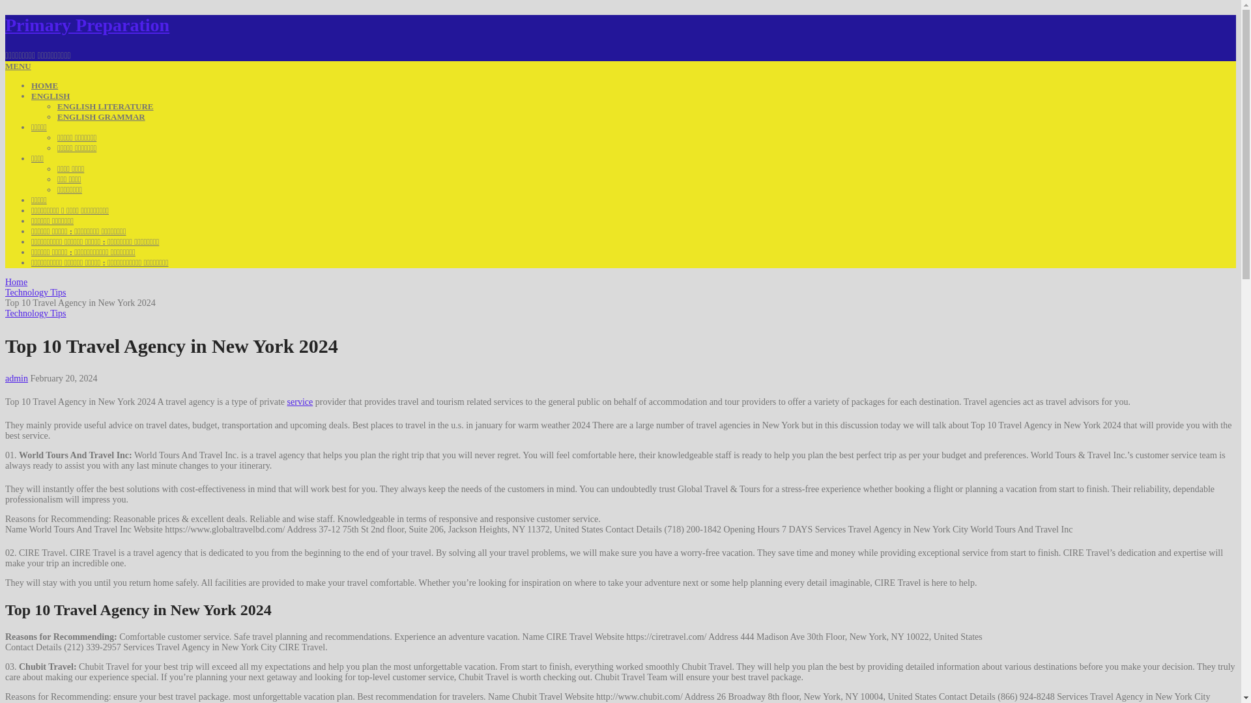 This screenshot has width=1251, height=703. I want to click on Home, so click(16, 281).